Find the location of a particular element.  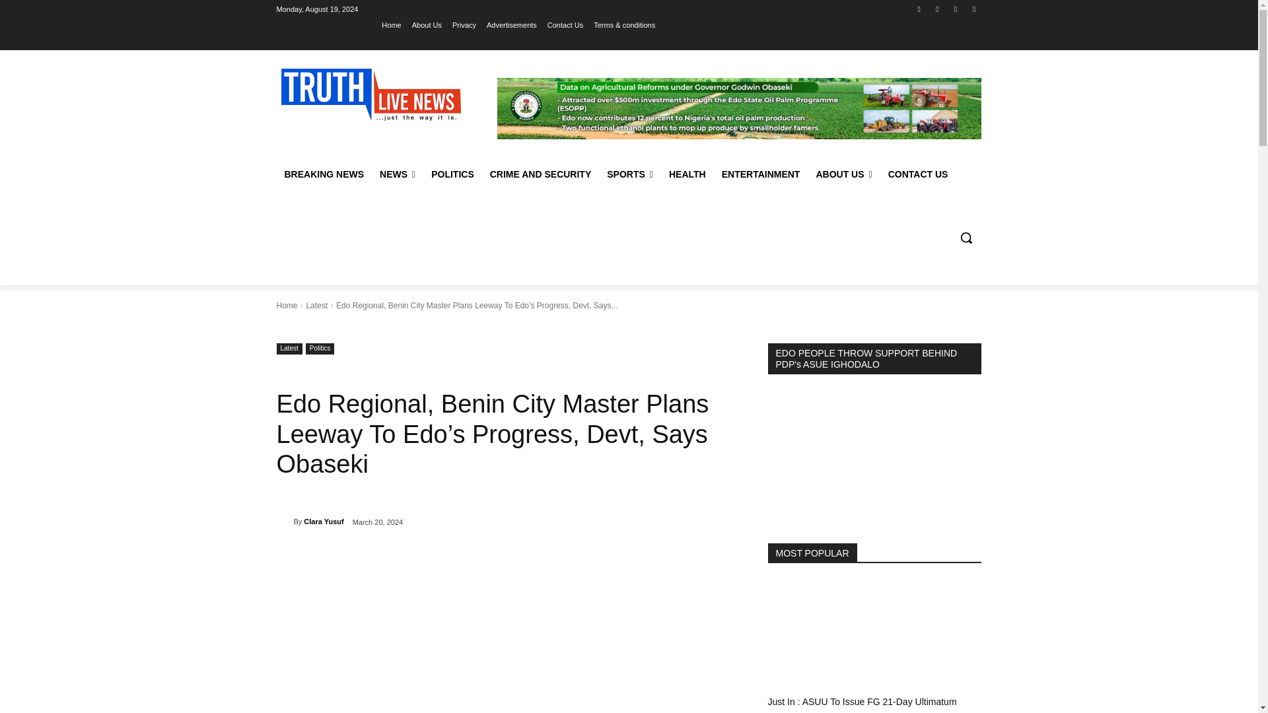

Youtube is located at coordinates (973, 9).